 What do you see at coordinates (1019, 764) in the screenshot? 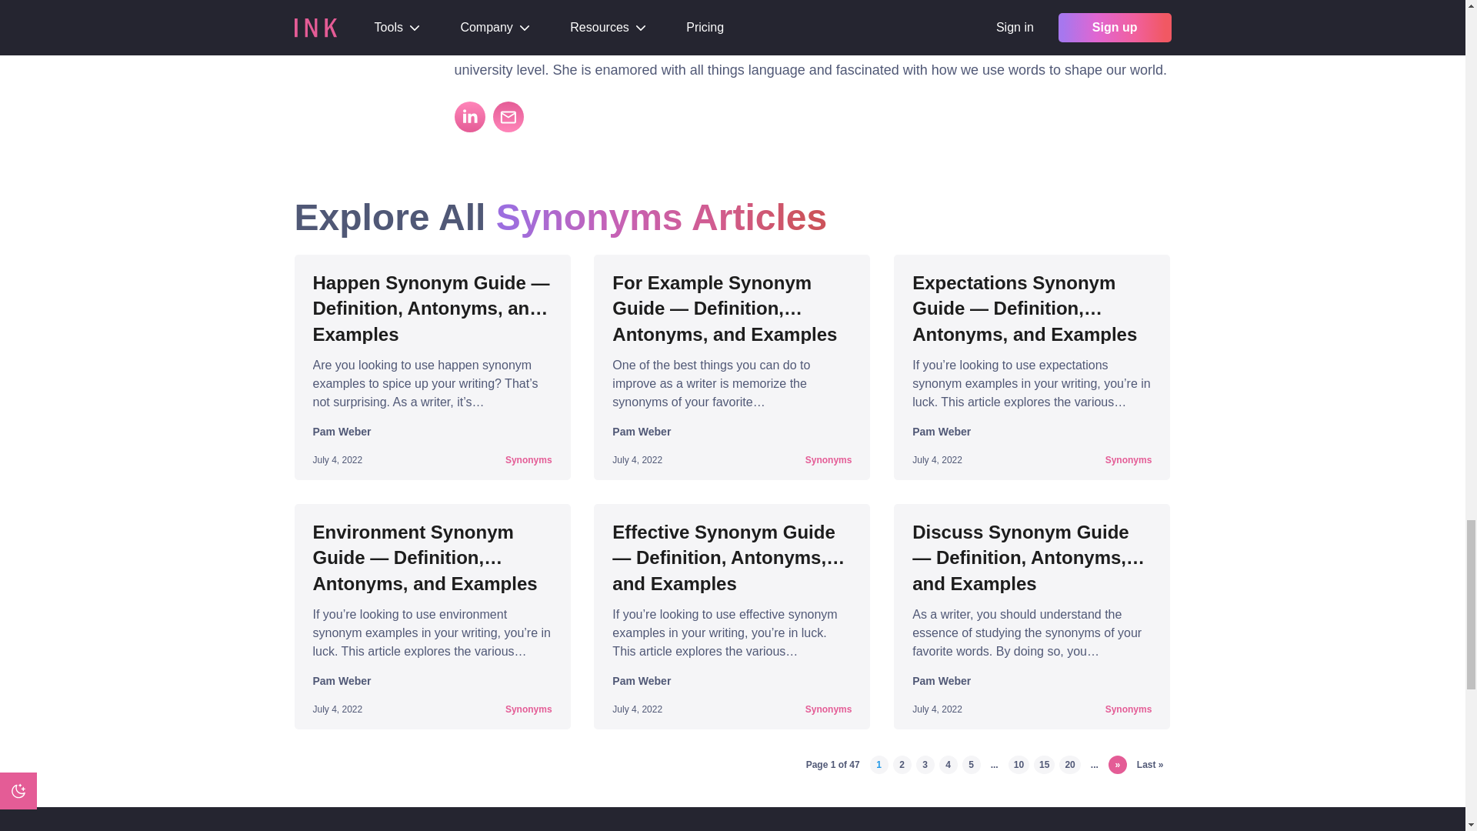
I see `Page 10` at bounding box center [1019, 764].